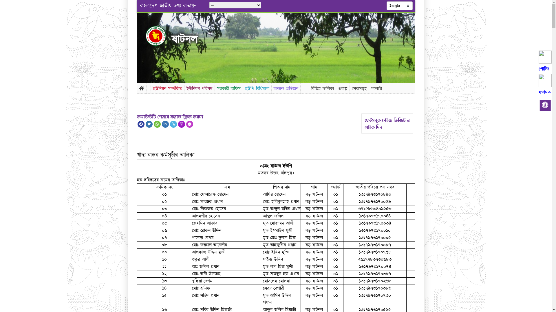 This screenshot has height=312, width=556. What do you see at coordinates (160, 36) in the screenshot?
I see `
                
            ` at bounding box center [160, 36].